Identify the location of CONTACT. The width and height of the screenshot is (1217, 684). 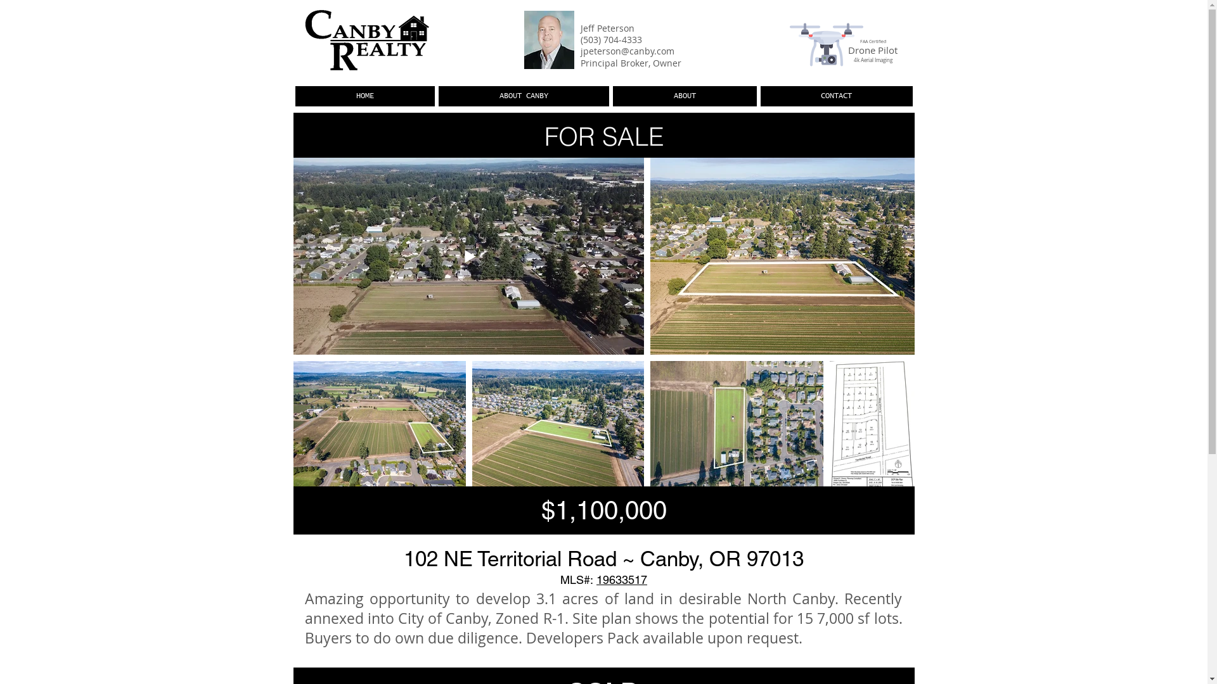
(837, 96).